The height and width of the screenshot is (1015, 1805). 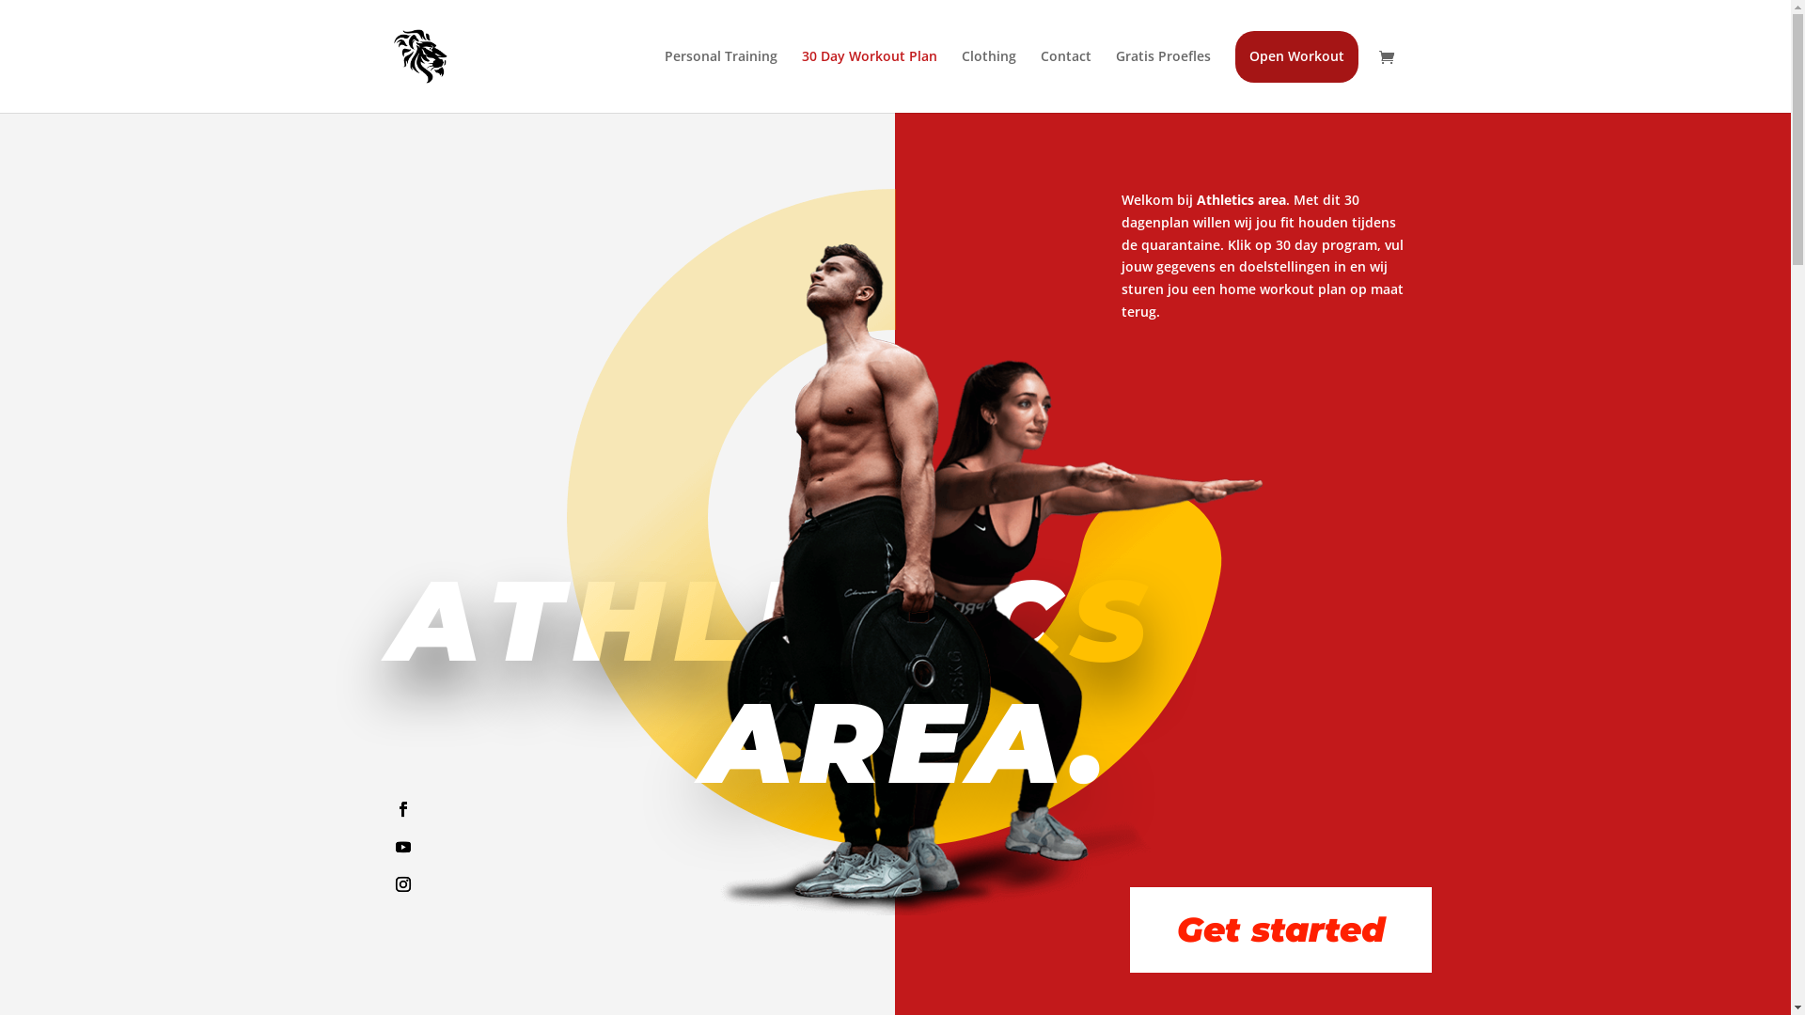 I want to click on Follow on Youtube, so click(x=402, y=847).